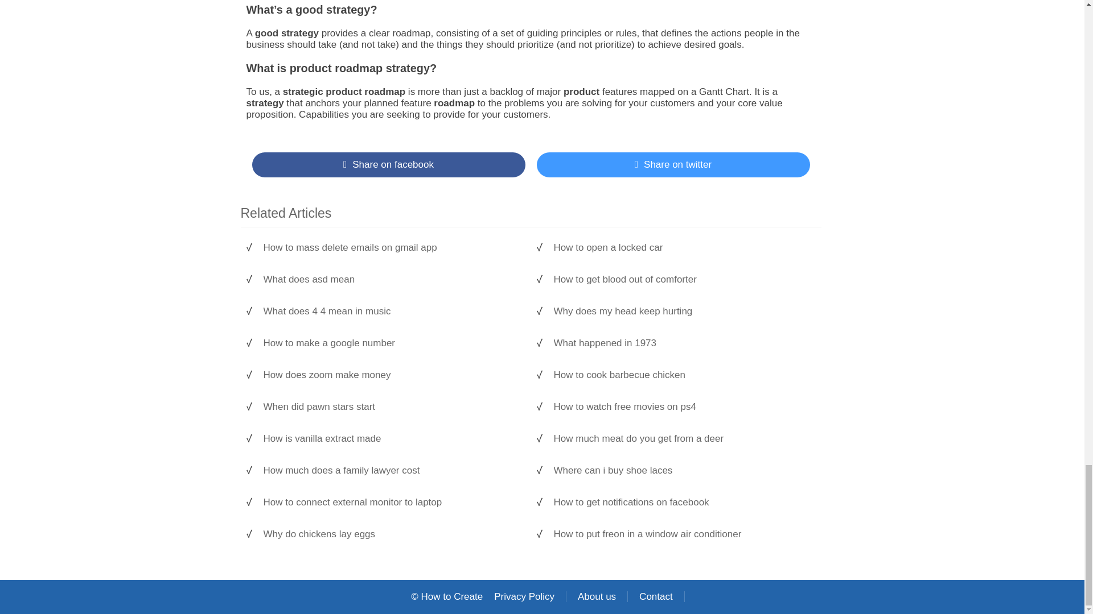  What do you see at coordinates (681, 280) in the screenshot?
I see `How to get blood out of comforter` at bounding box center [681, 280].